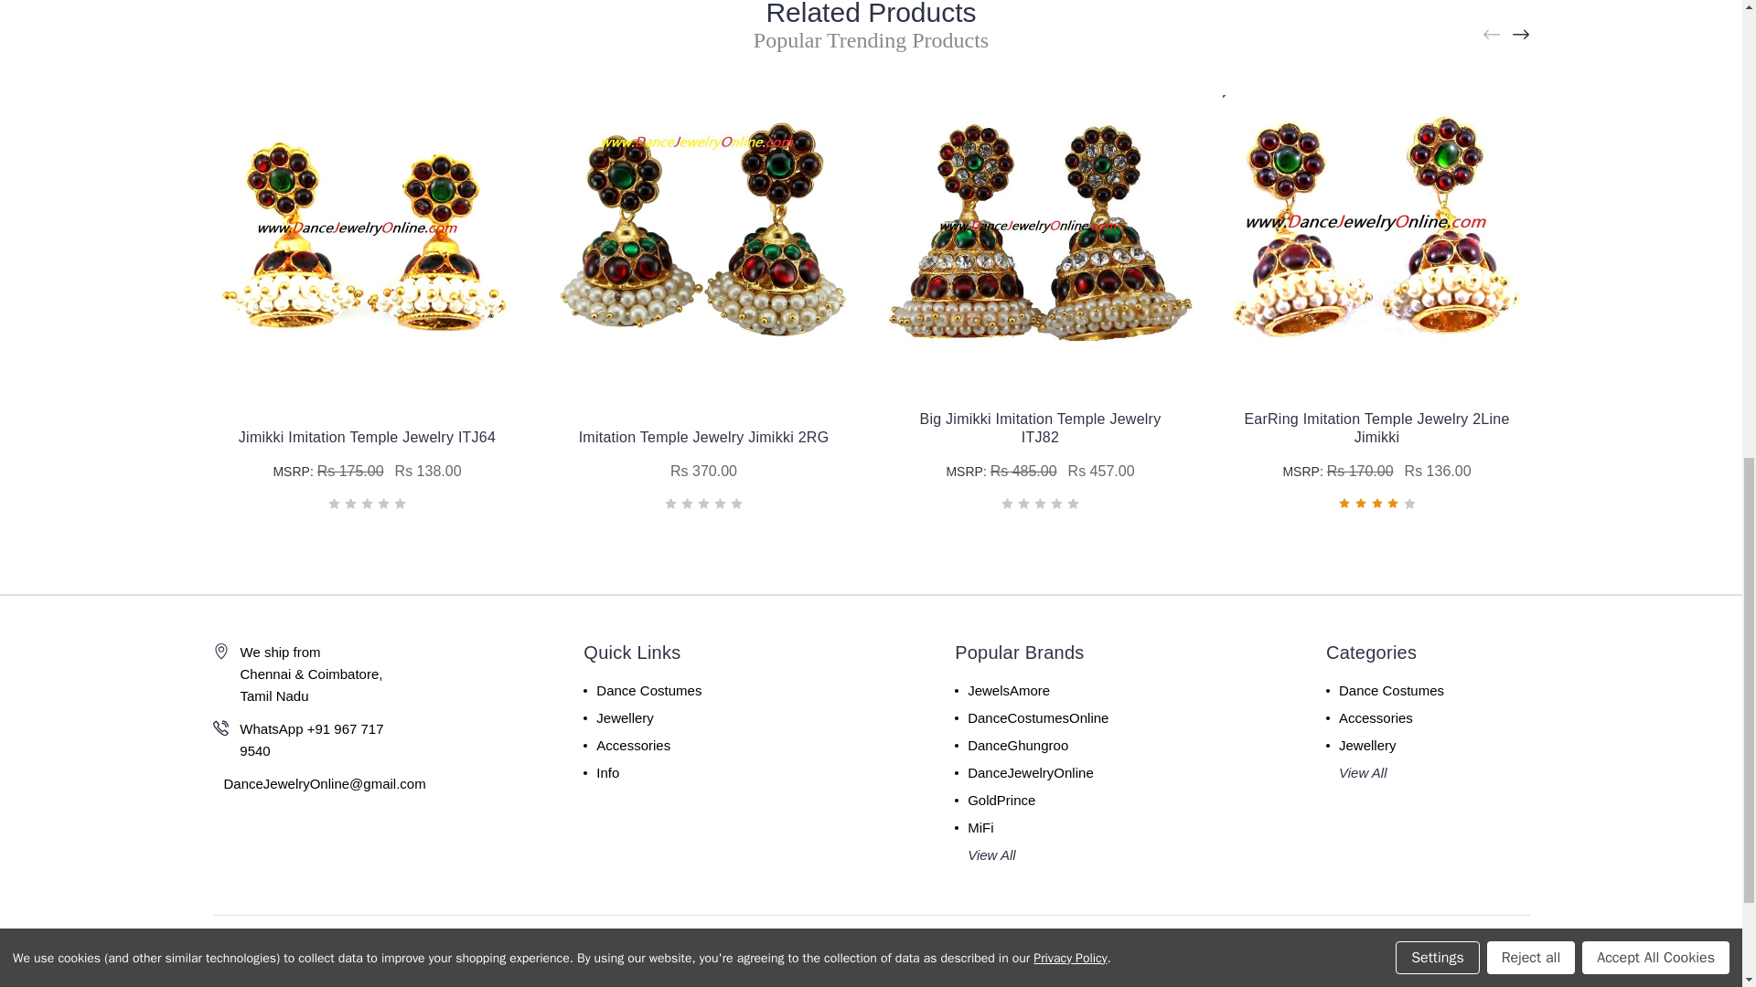 This screenshot has width=1756, height=987. Describe the element at coordinates (367, 232) in the screenshot. I see `Jimikki Imitation Temple Jewelry ITJ64` at that location.